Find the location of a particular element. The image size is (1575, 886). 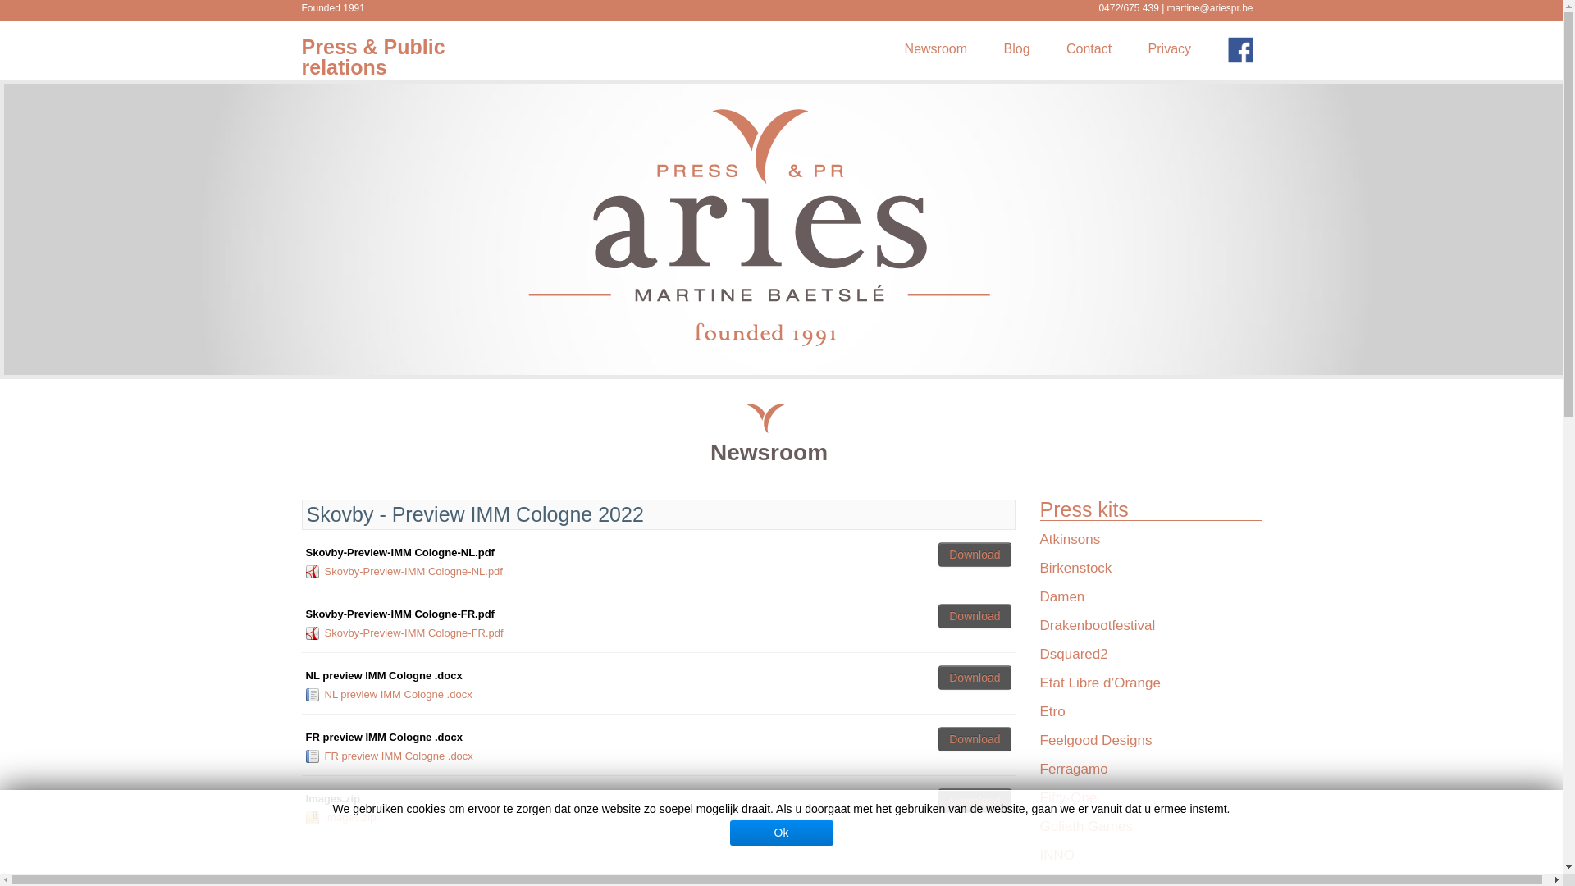

Skovby-Preview-IMM Cologne-NL.pdf is located at coordinates (413, 571).